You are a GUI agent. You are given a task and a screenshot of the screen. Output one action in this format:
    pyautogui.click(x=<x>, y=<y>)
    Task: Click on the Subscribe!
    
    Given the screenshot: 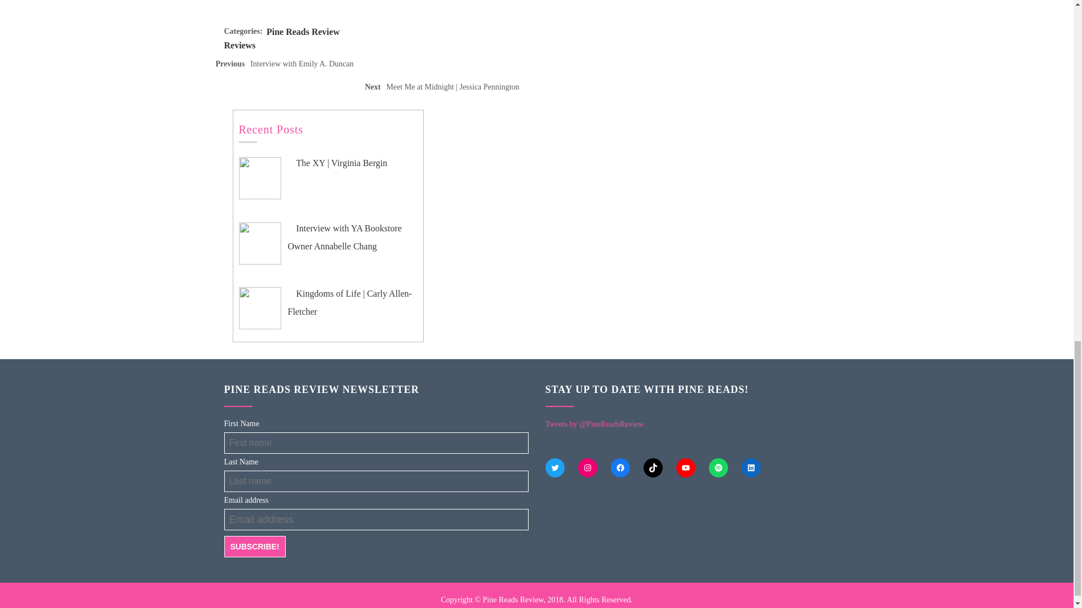 What is the action you would take?
    pyautogui.click(x=255, y=546)
    